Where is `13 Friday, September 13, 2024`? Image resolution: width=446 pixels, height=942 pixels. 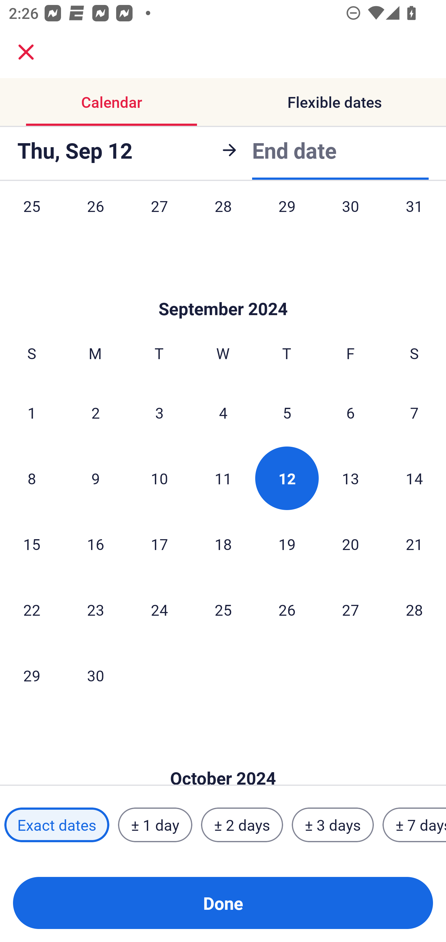 13 Friday, September 13, 2024 is located at coordinates (351, 478).